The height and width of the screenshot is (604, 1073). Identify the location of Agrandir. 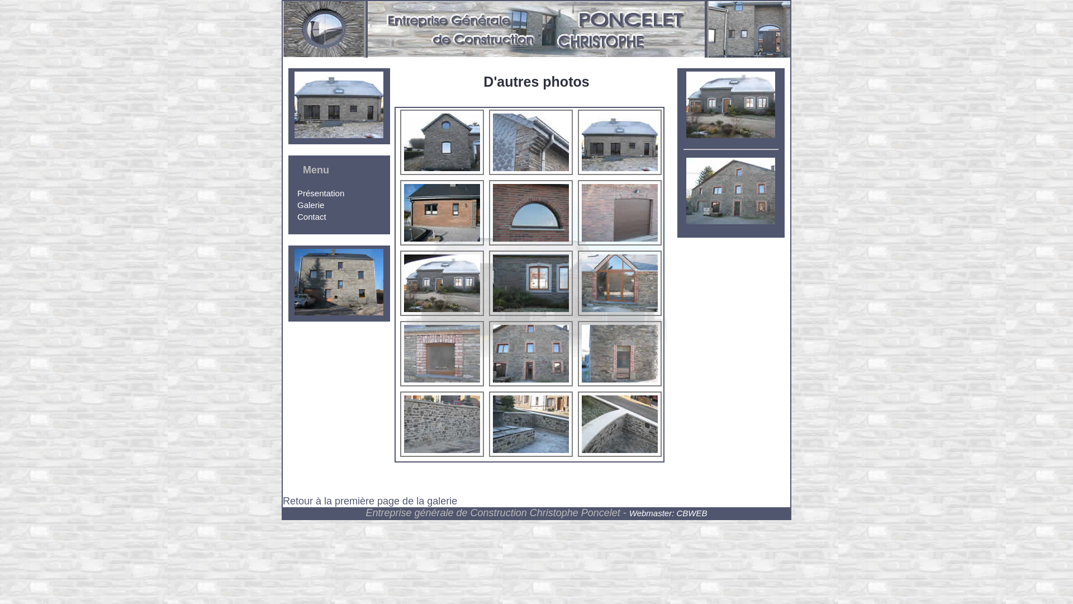
(442, 283).